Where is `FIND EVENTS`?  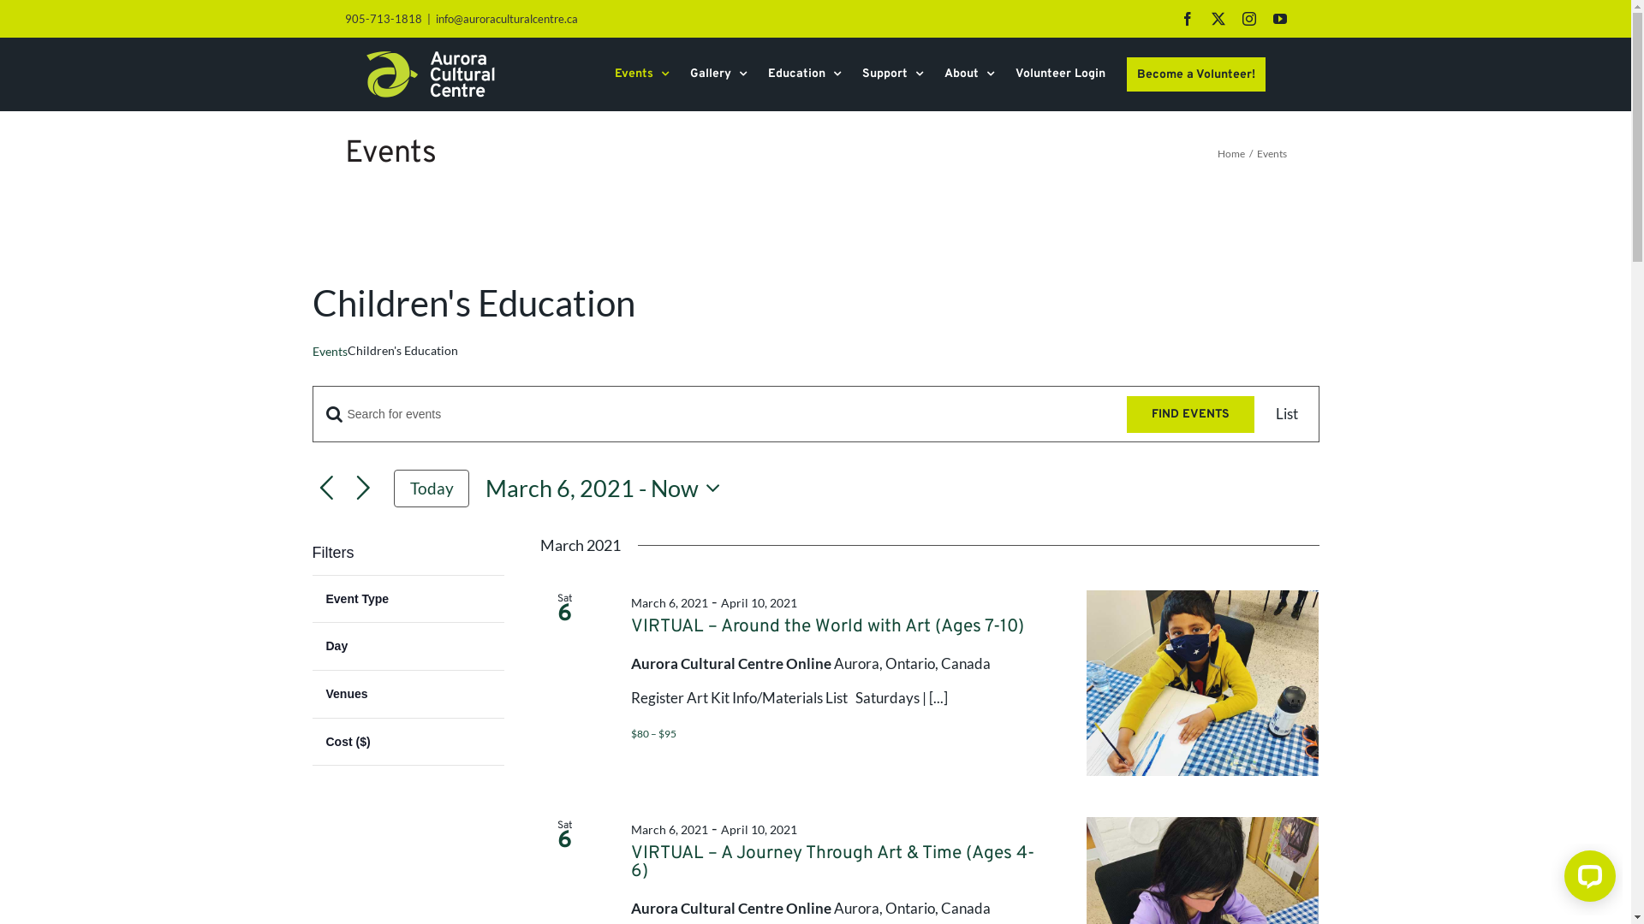 FIND EVENTS is located at coordinates (1190, 414).